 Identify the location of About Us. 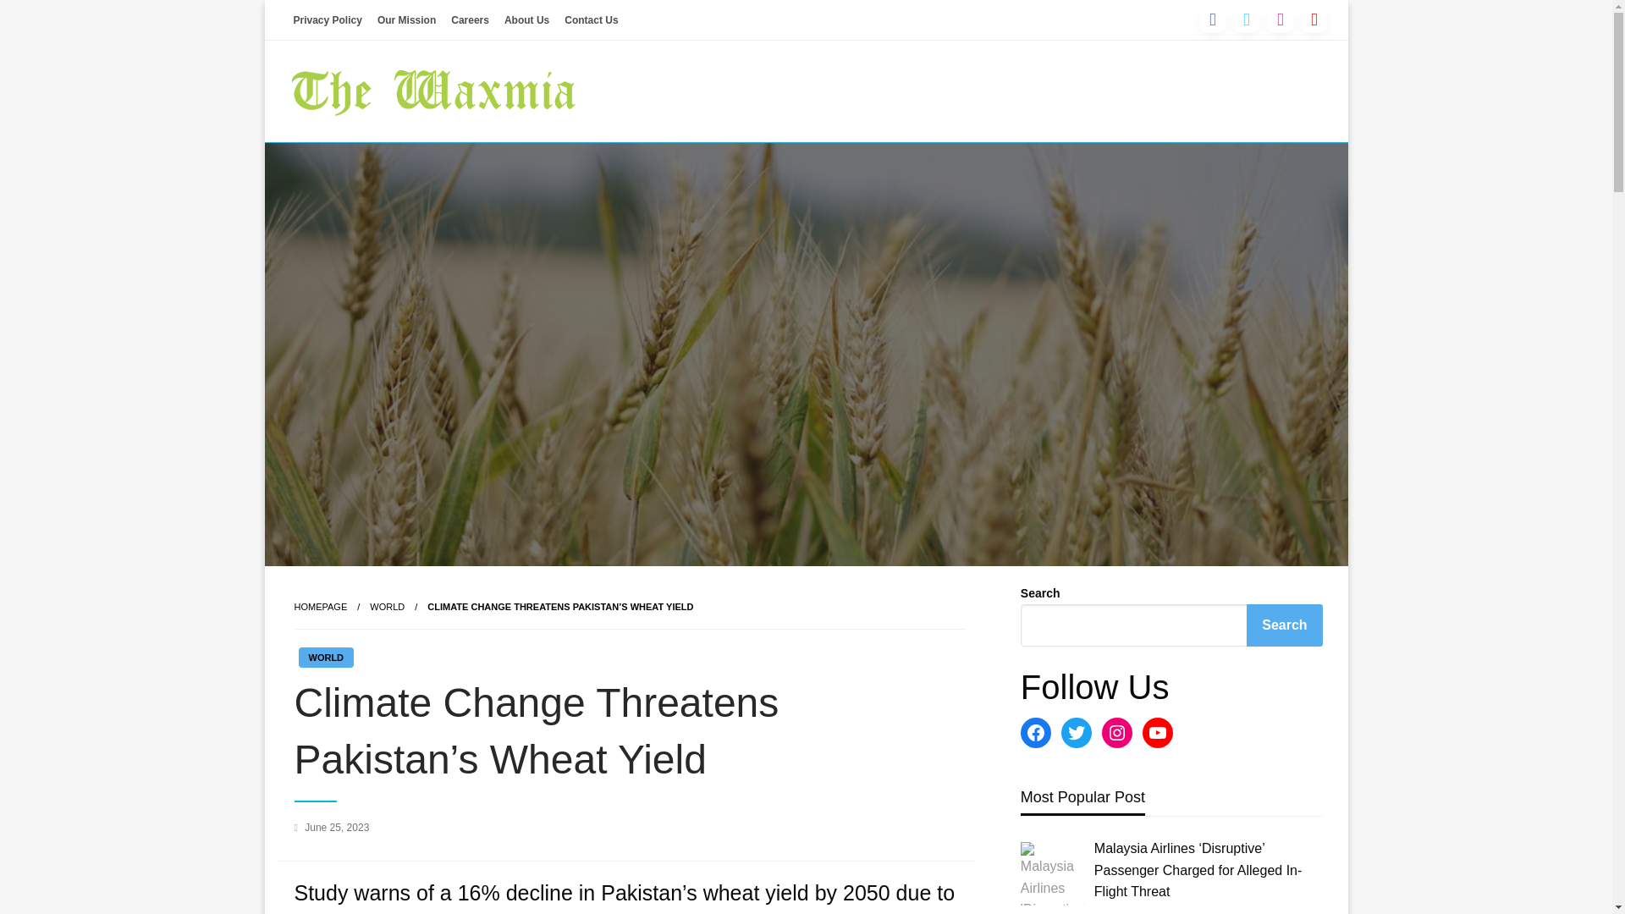
(526, 19).